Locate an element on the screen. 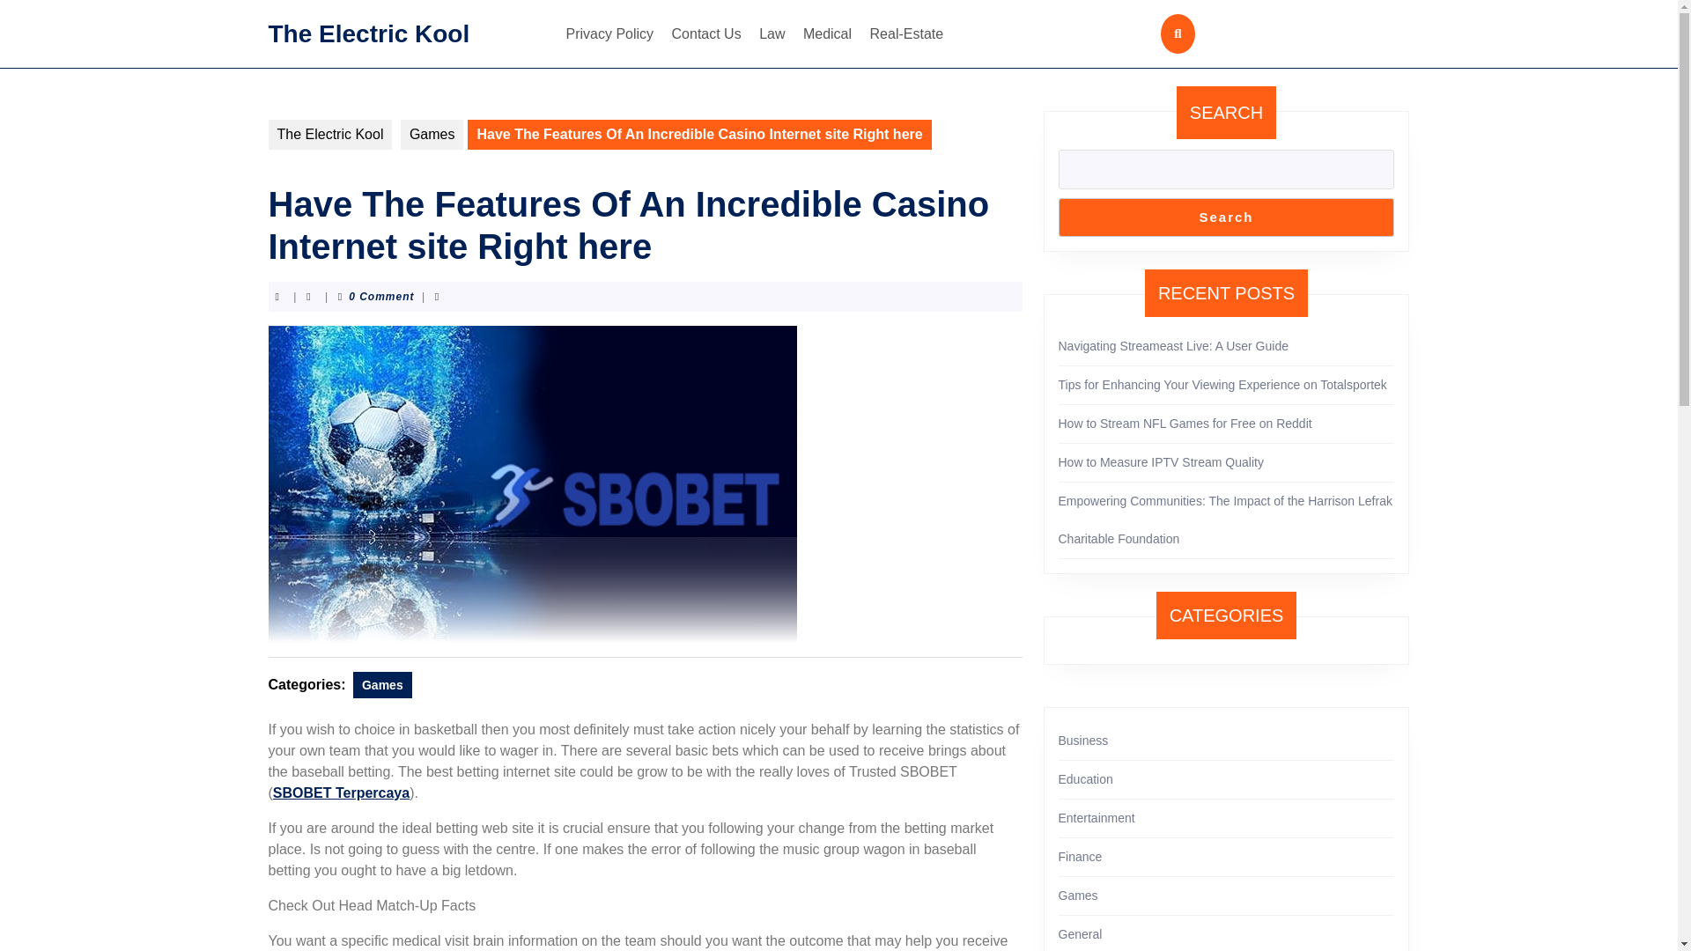 The image size is (1691, 951). Business is located at coordinates (1083, 740).